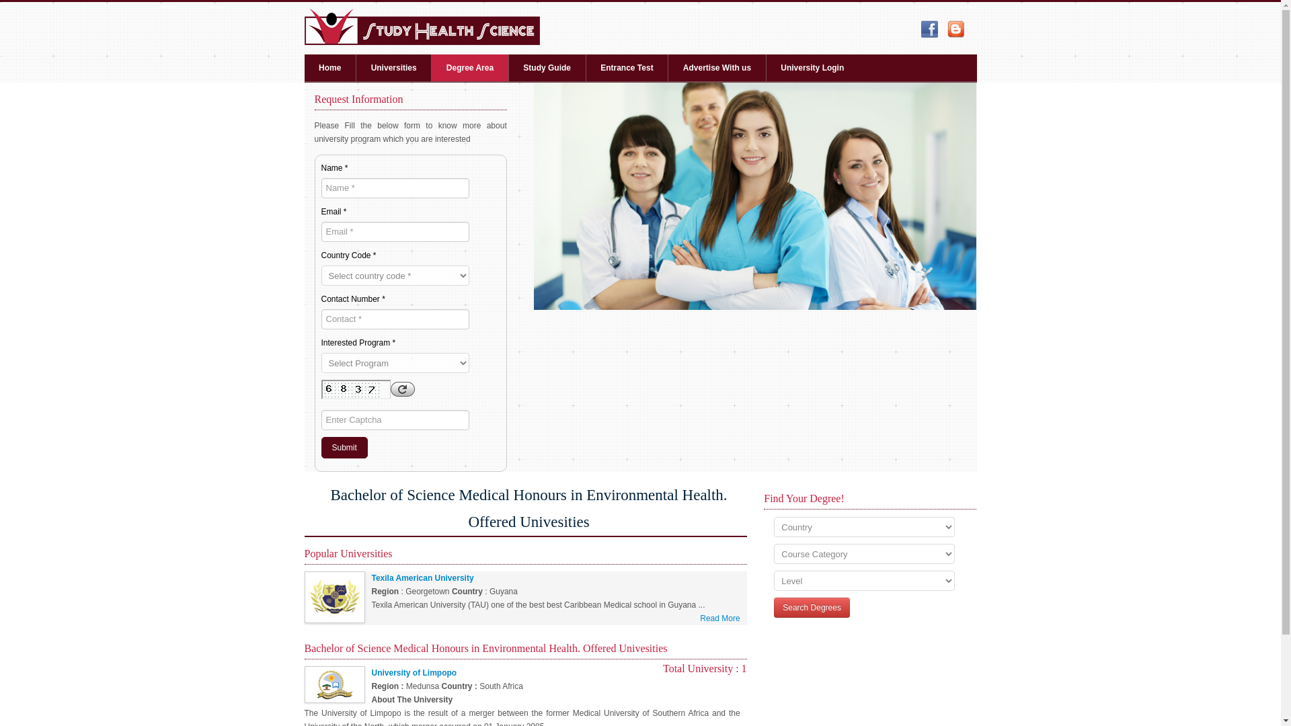 The width and height of the screenshot is (1291, 726). What do you see at coordinates (627, 67) in the screenshot?
I see `Entrance Test` at bounding box center [627, 67].